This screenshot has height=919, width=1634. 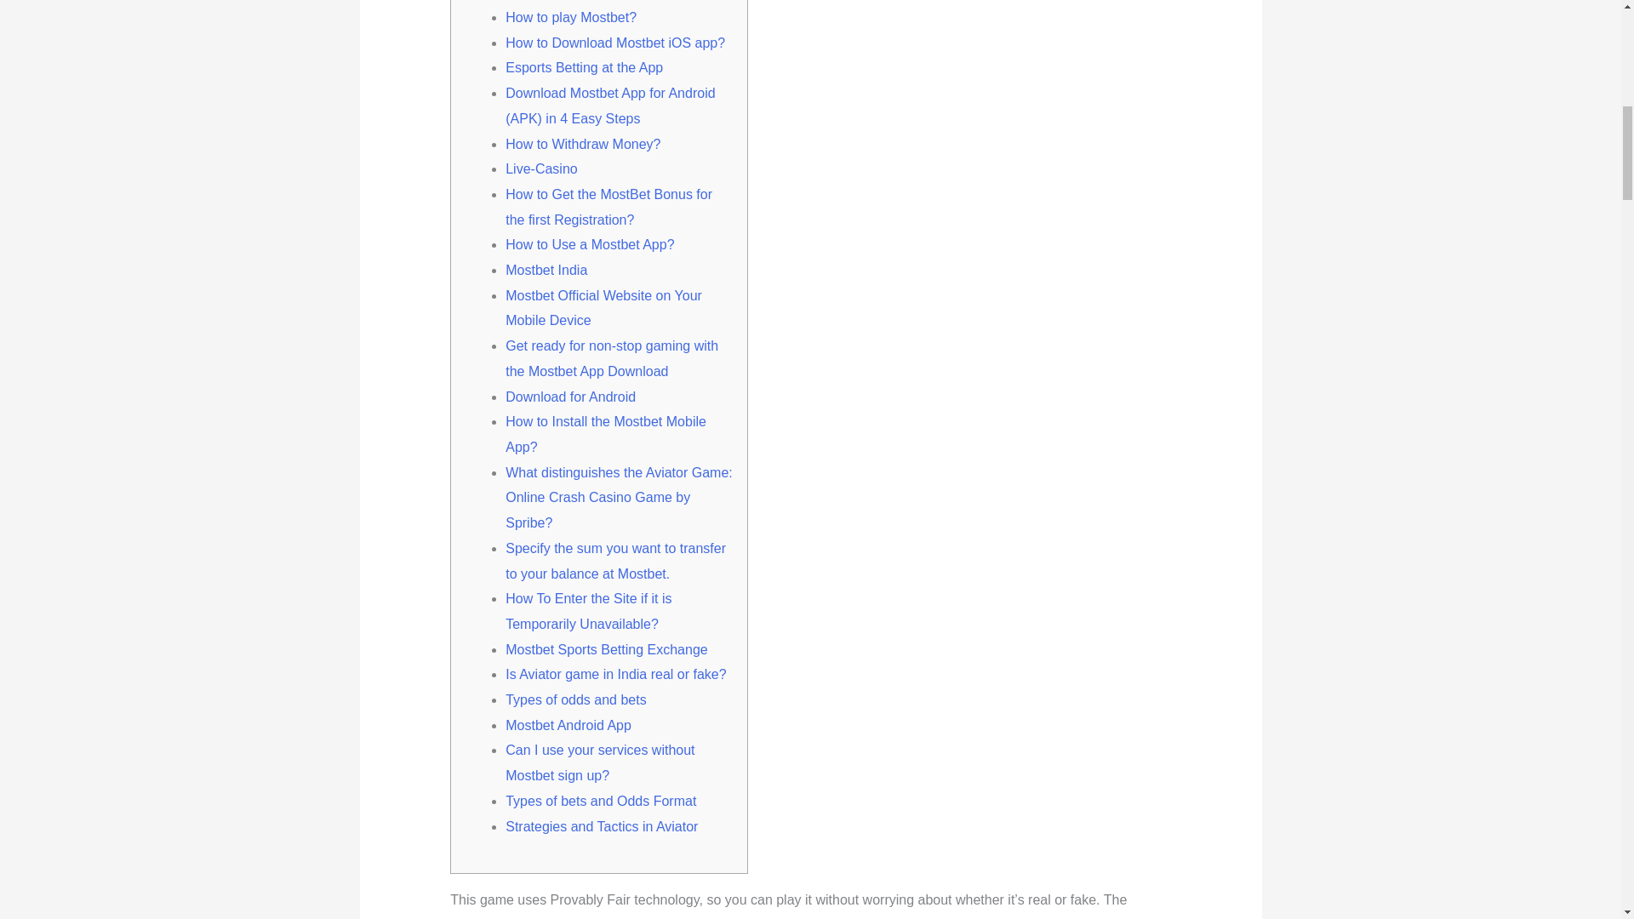 I want to click on How to Install the Mostbet Mobile App?, so click(x=605, y=434).